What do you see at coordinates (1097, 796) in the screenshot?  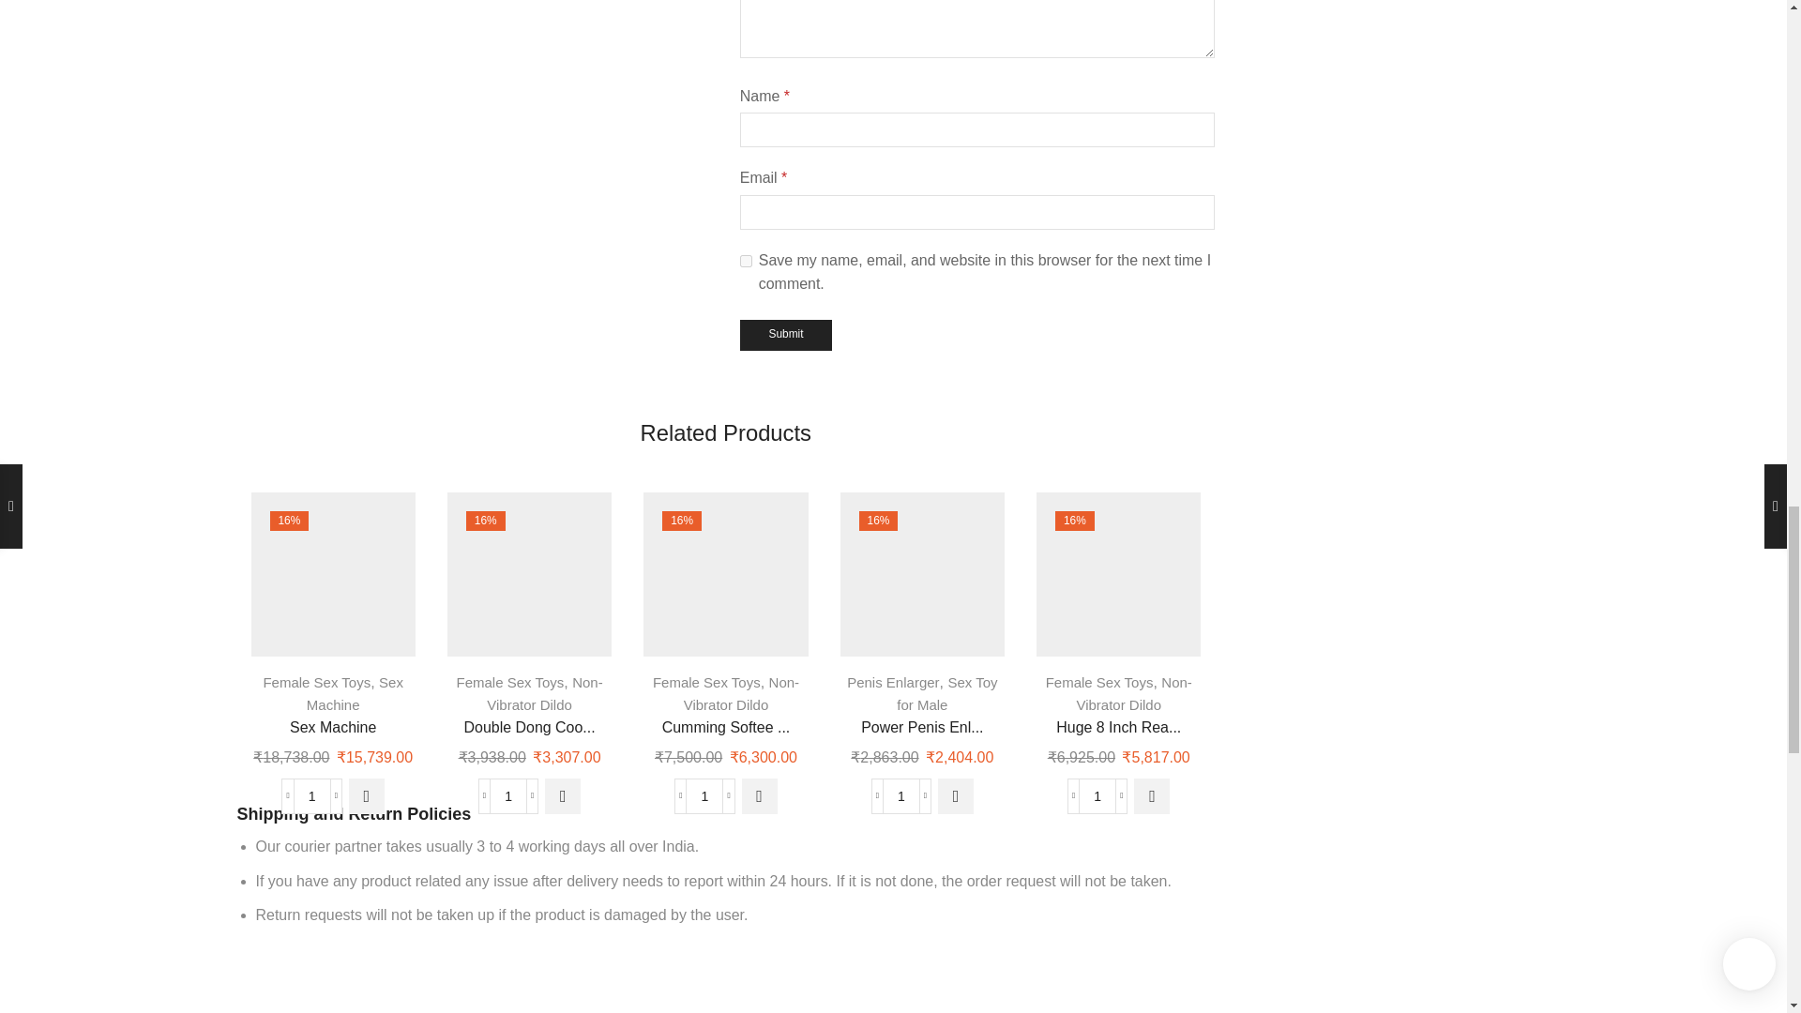 I see `1` at bounding box center [1097, 796].